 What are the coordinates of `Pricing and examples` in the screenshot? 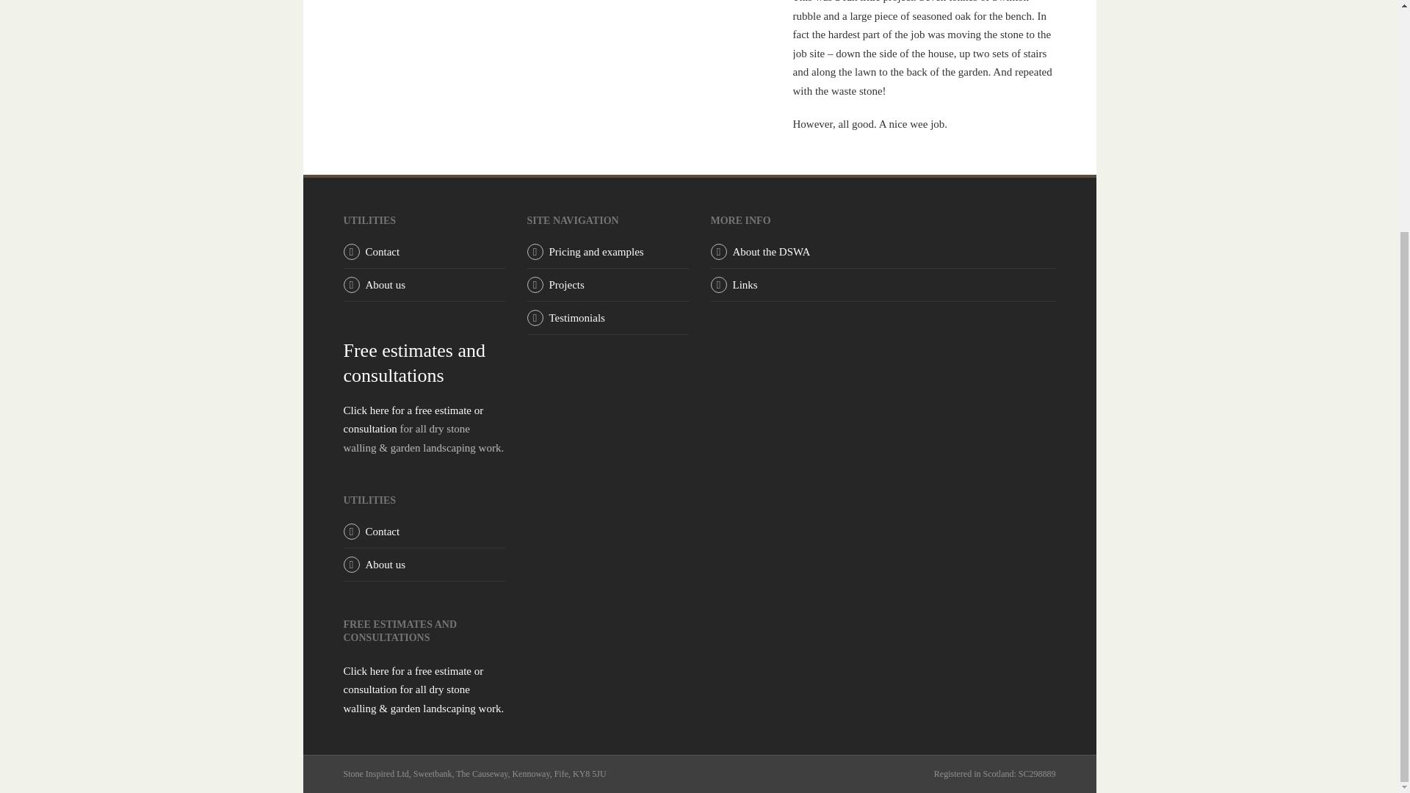 It's located at (596, 251).